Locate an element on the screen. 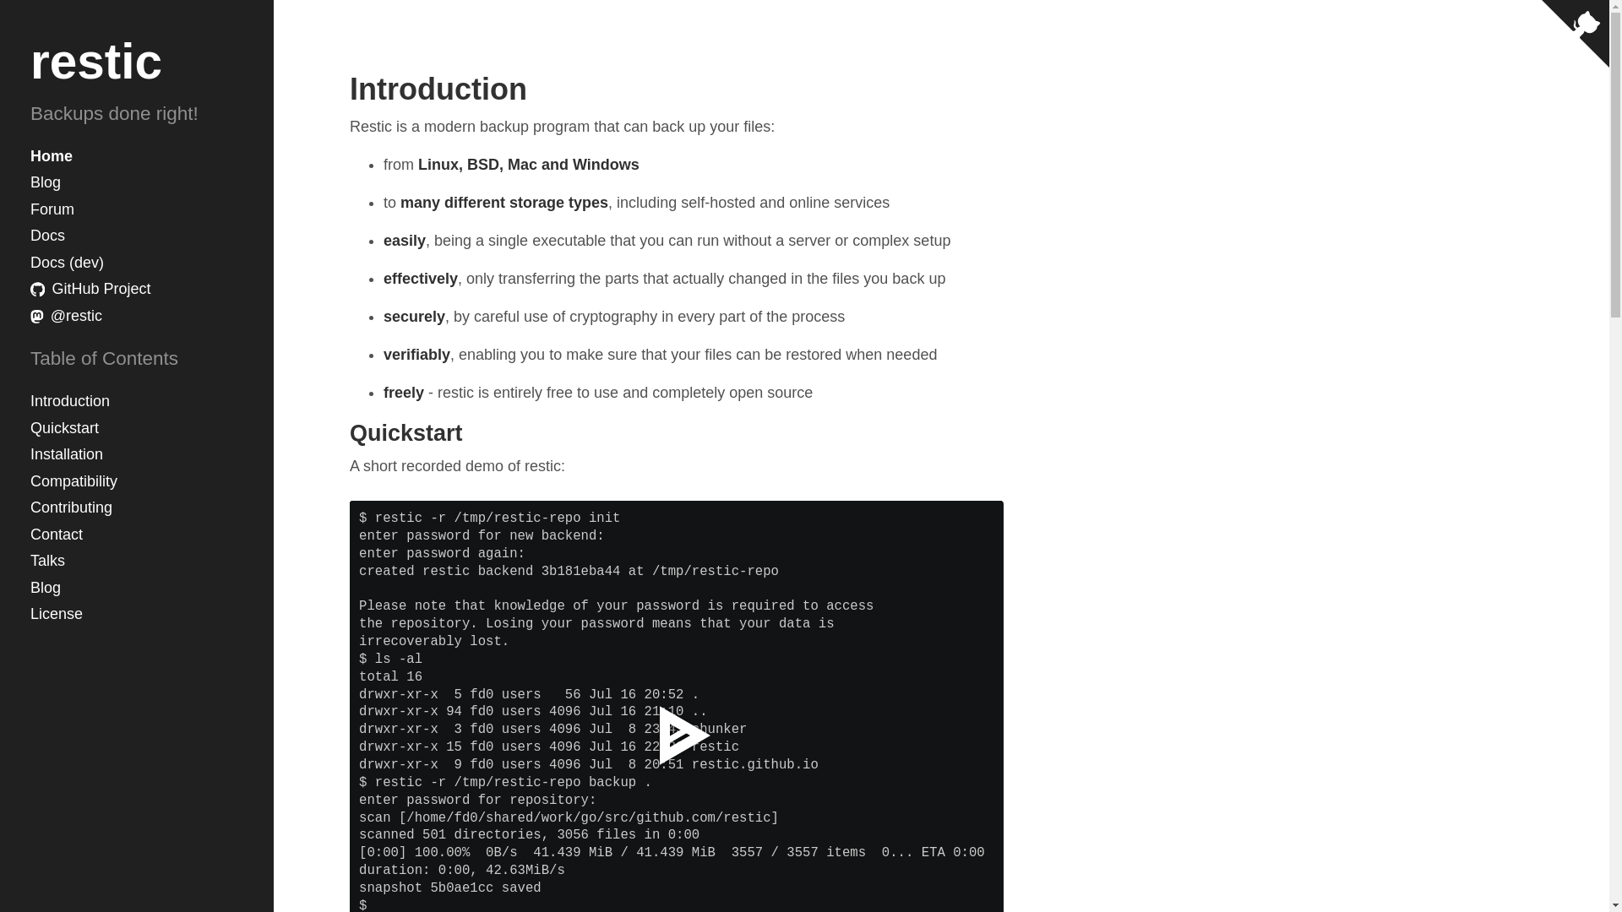 The height and width of the screenshot is (912, 1622). GitHub Project is located at coordinates (137, 289).